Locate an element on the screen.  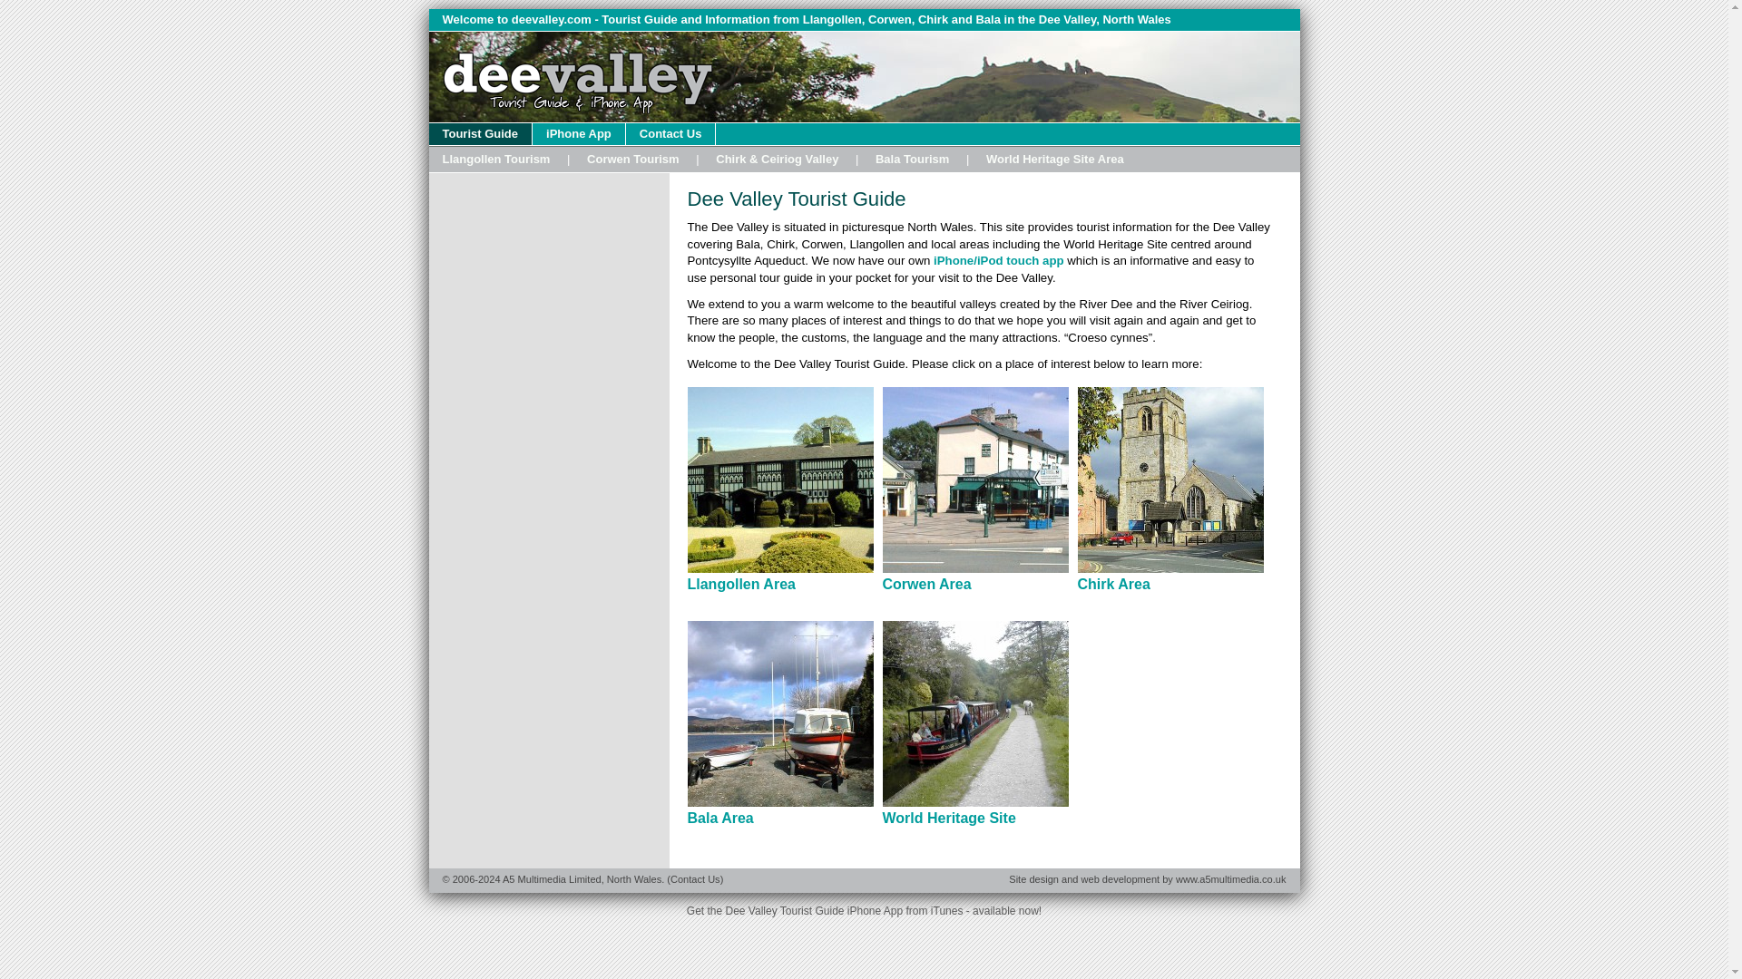
Corwen Tourism is located at coordinates (633, 159).